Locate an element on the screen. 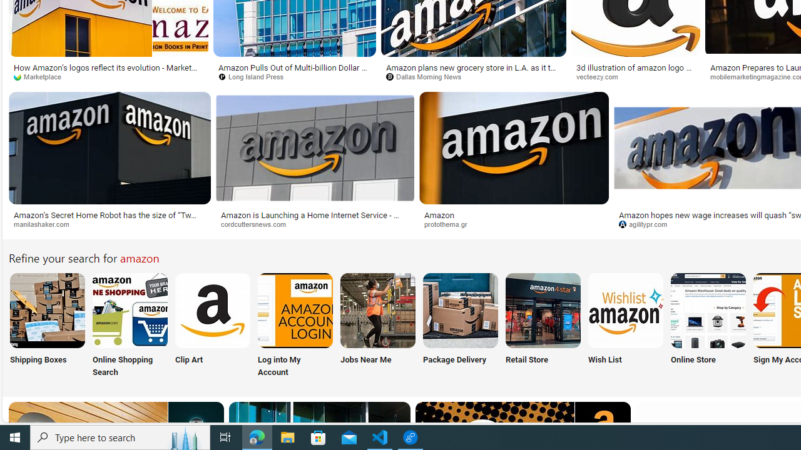  Amazon Wish List is located at coordinates (625, 310).